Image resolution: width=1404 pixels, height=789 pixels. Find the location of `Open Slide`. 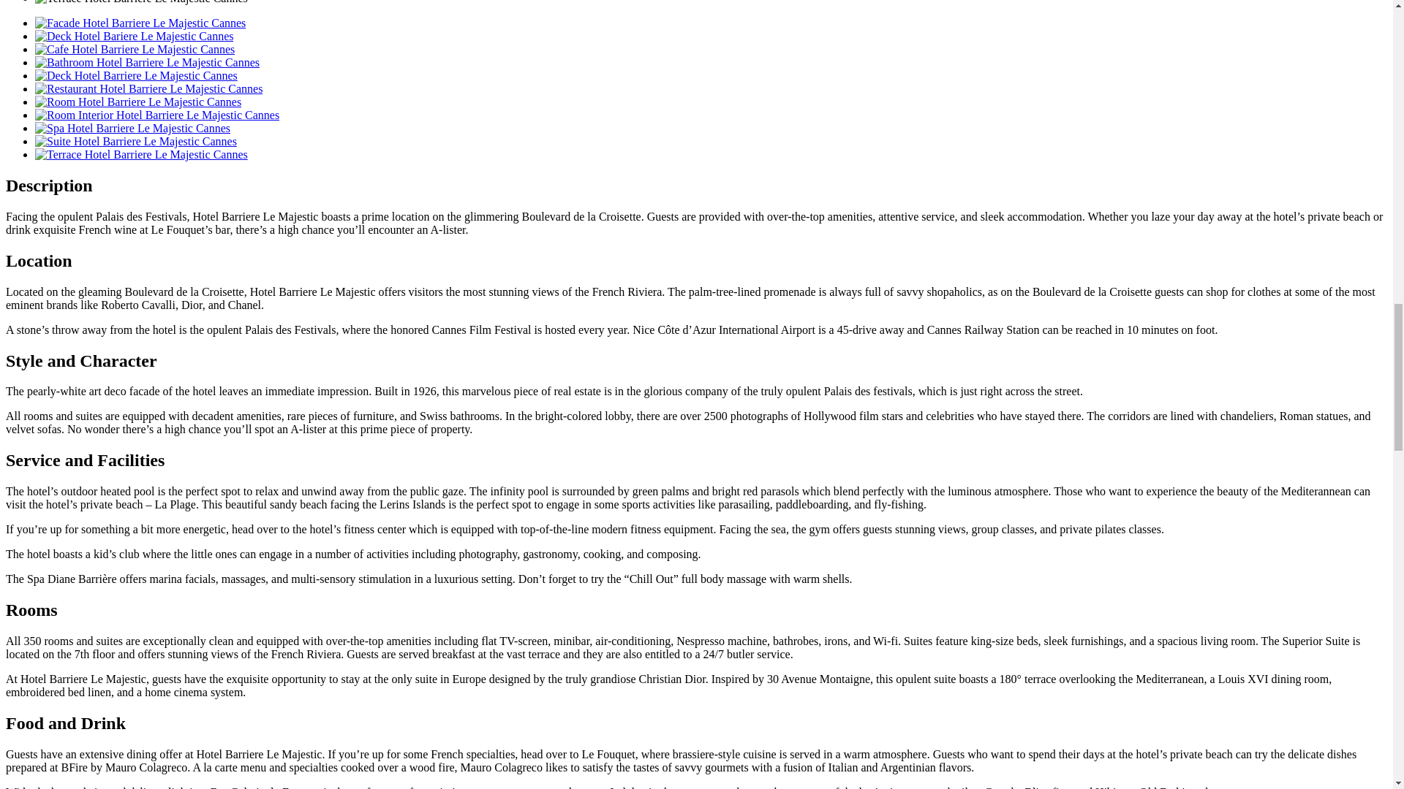

Open Slide is located at coordinates (138, 101).